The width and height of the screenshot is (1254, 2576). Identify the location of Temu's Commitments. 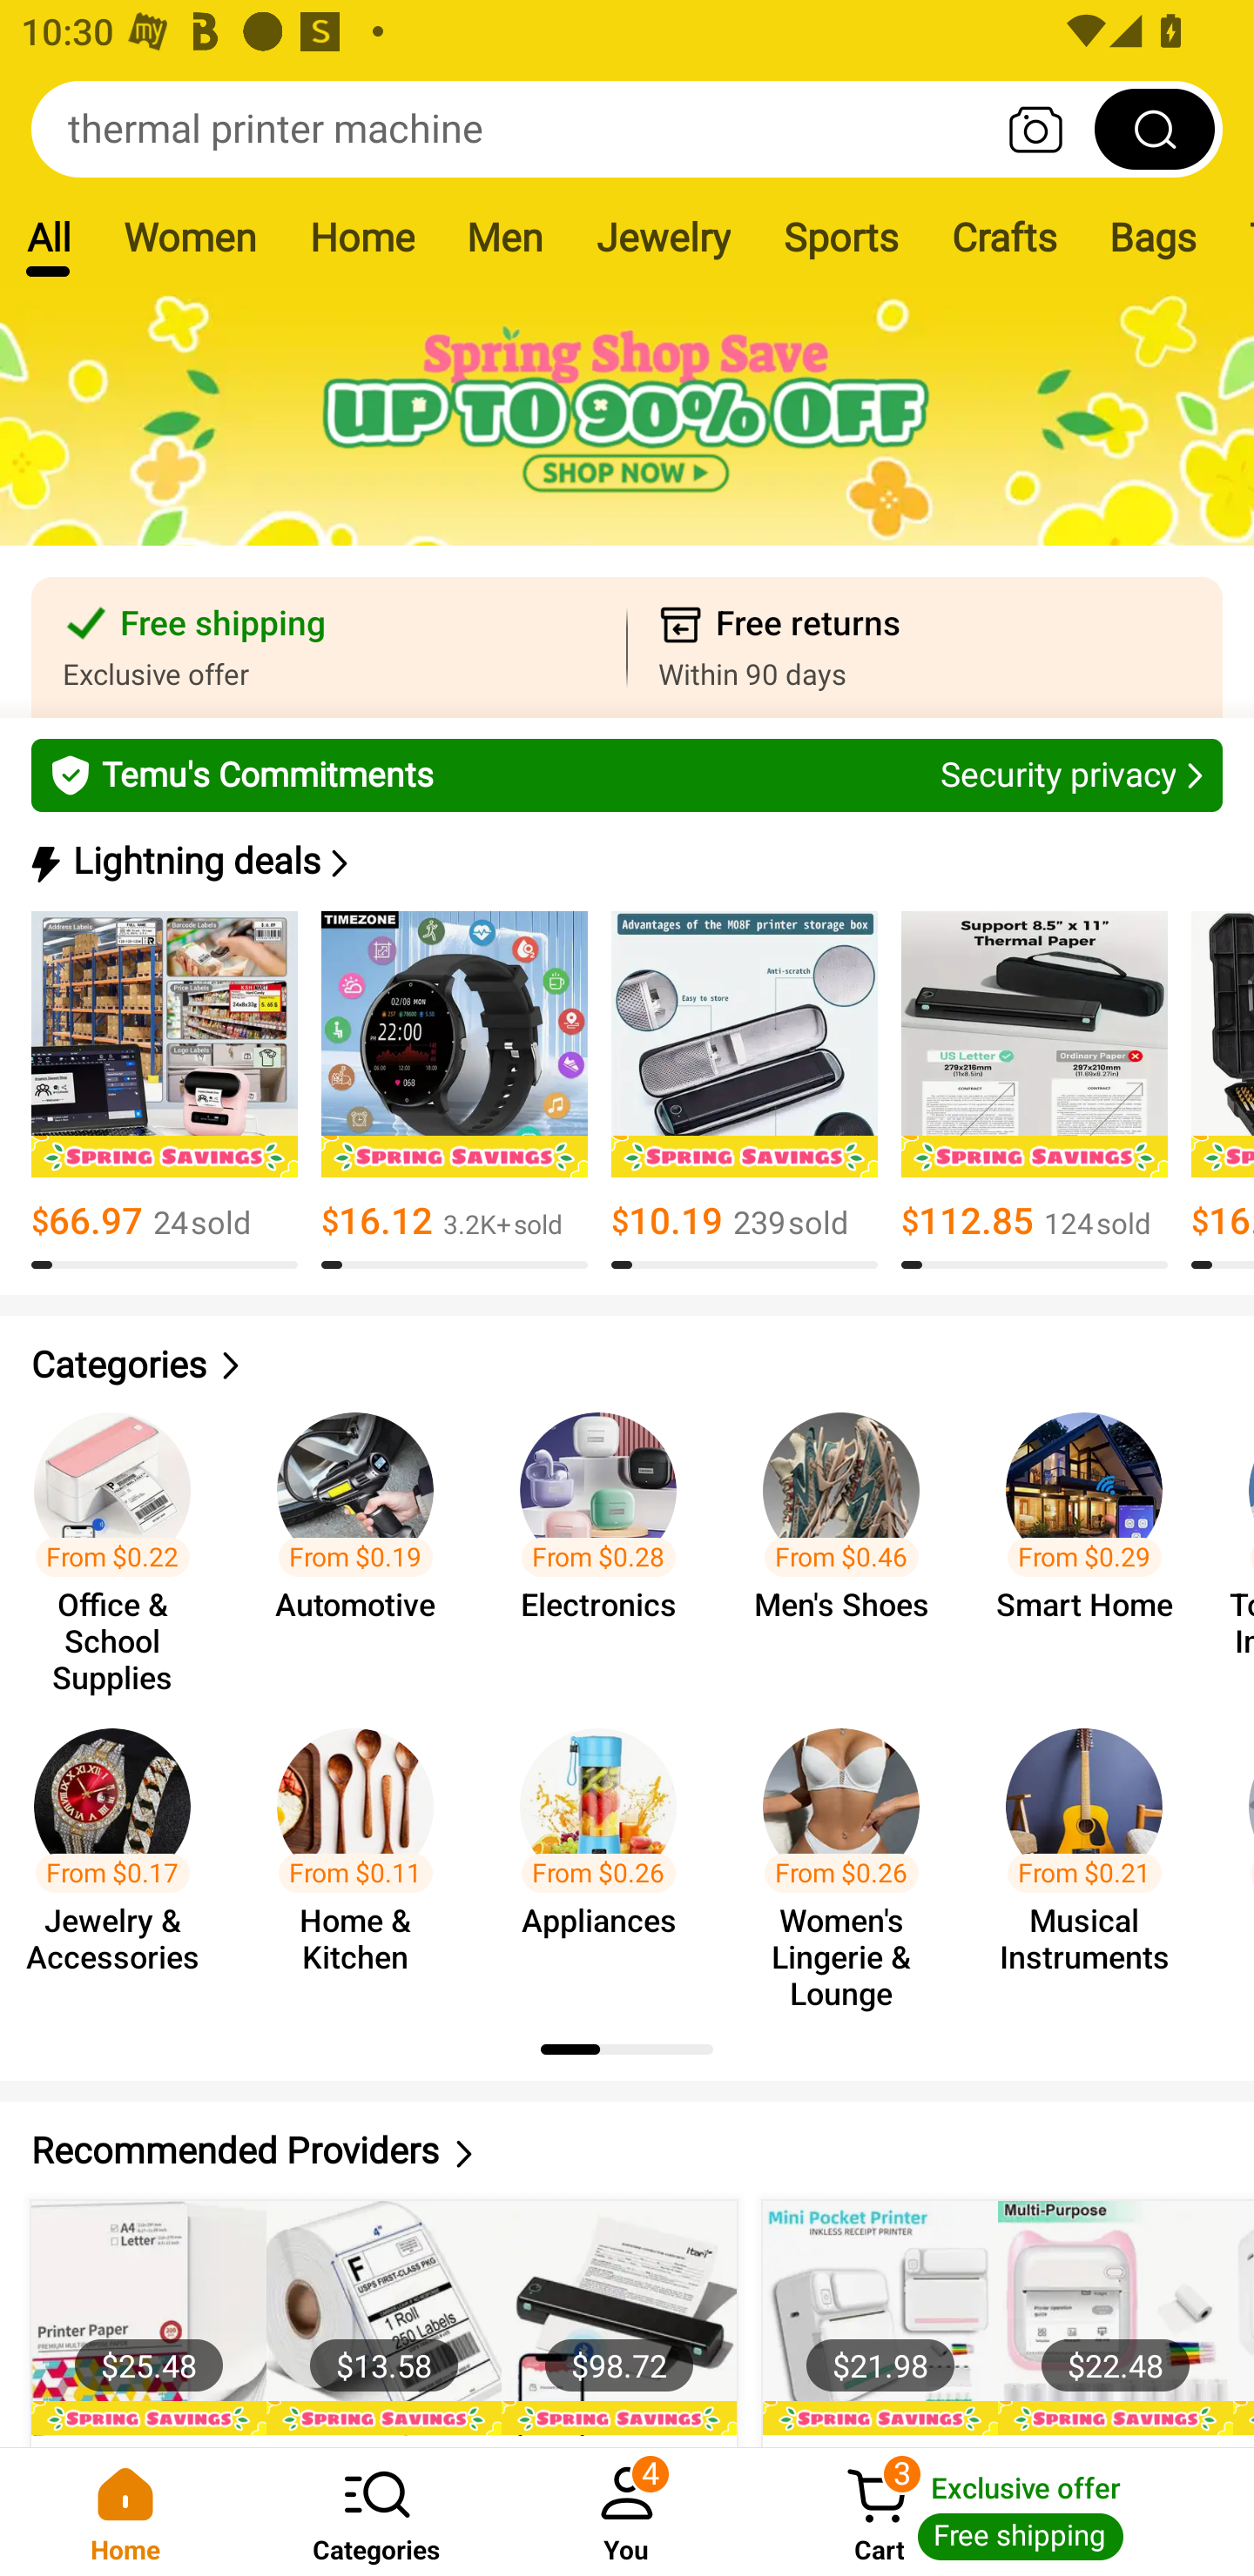
(627, 775).